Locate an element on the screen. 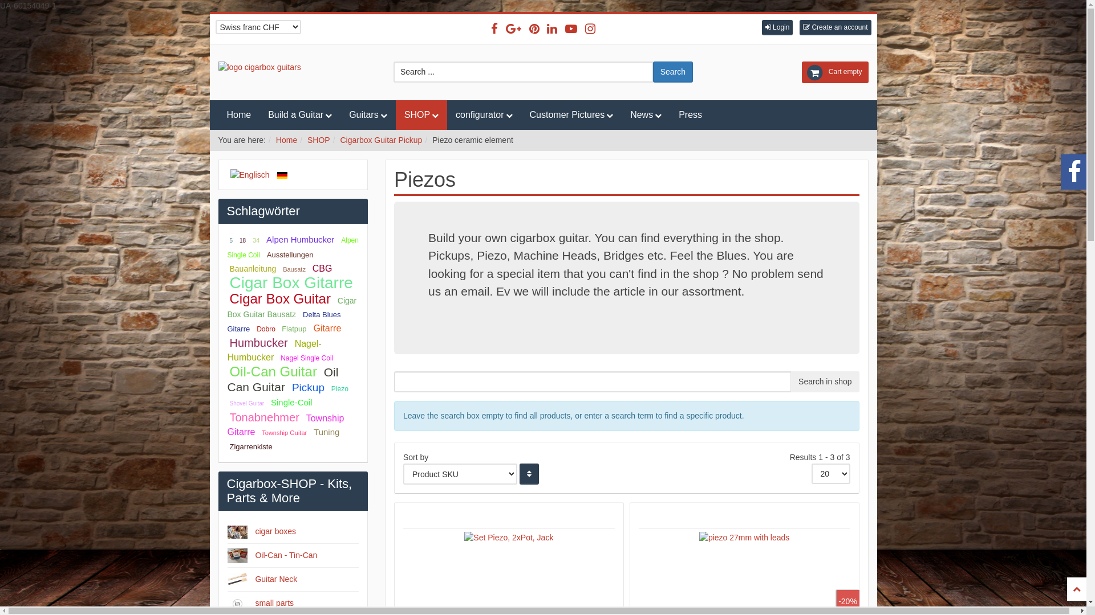 This screenshot has width=1095, height=615. Alpen Humbucker is located at coordinates (300, 239).